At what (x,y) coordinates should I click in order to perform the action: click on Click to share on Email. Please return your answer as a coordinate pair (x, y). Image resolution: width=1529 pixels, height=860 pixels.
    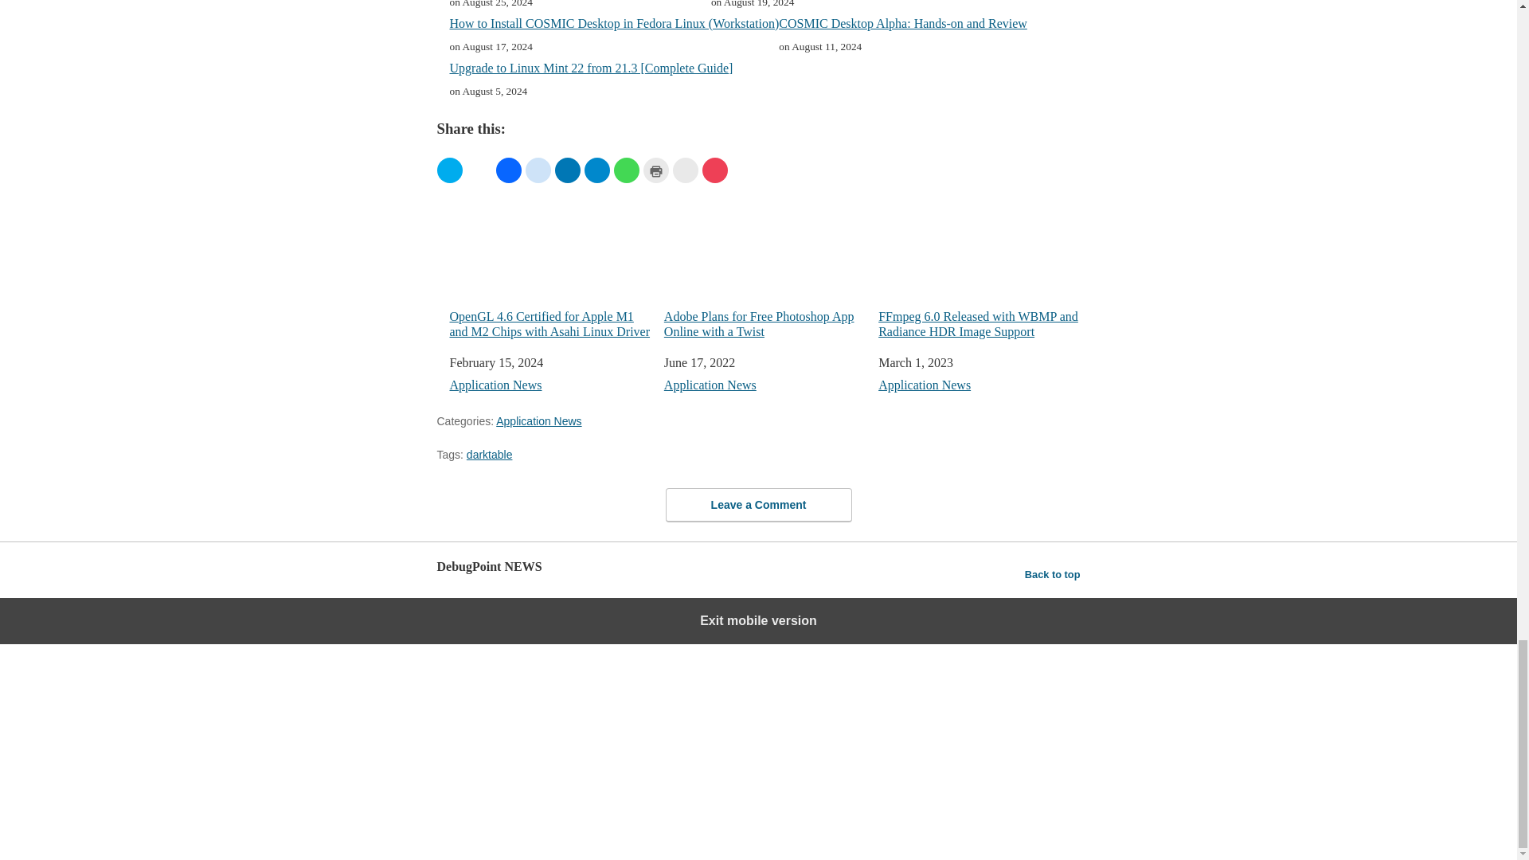
    Looking at the image, I should click on (685, 170).